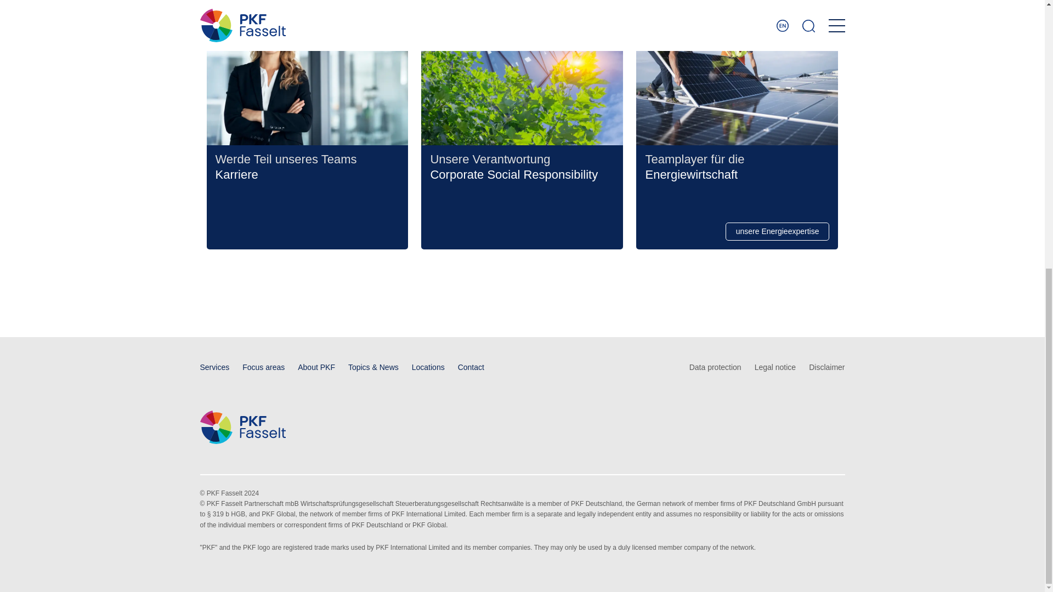 The image size is (1053, 592). What do you see at coordinates (775, 367) in the screenshot?
I see `Legal notice` at bounding box center [775, 367].